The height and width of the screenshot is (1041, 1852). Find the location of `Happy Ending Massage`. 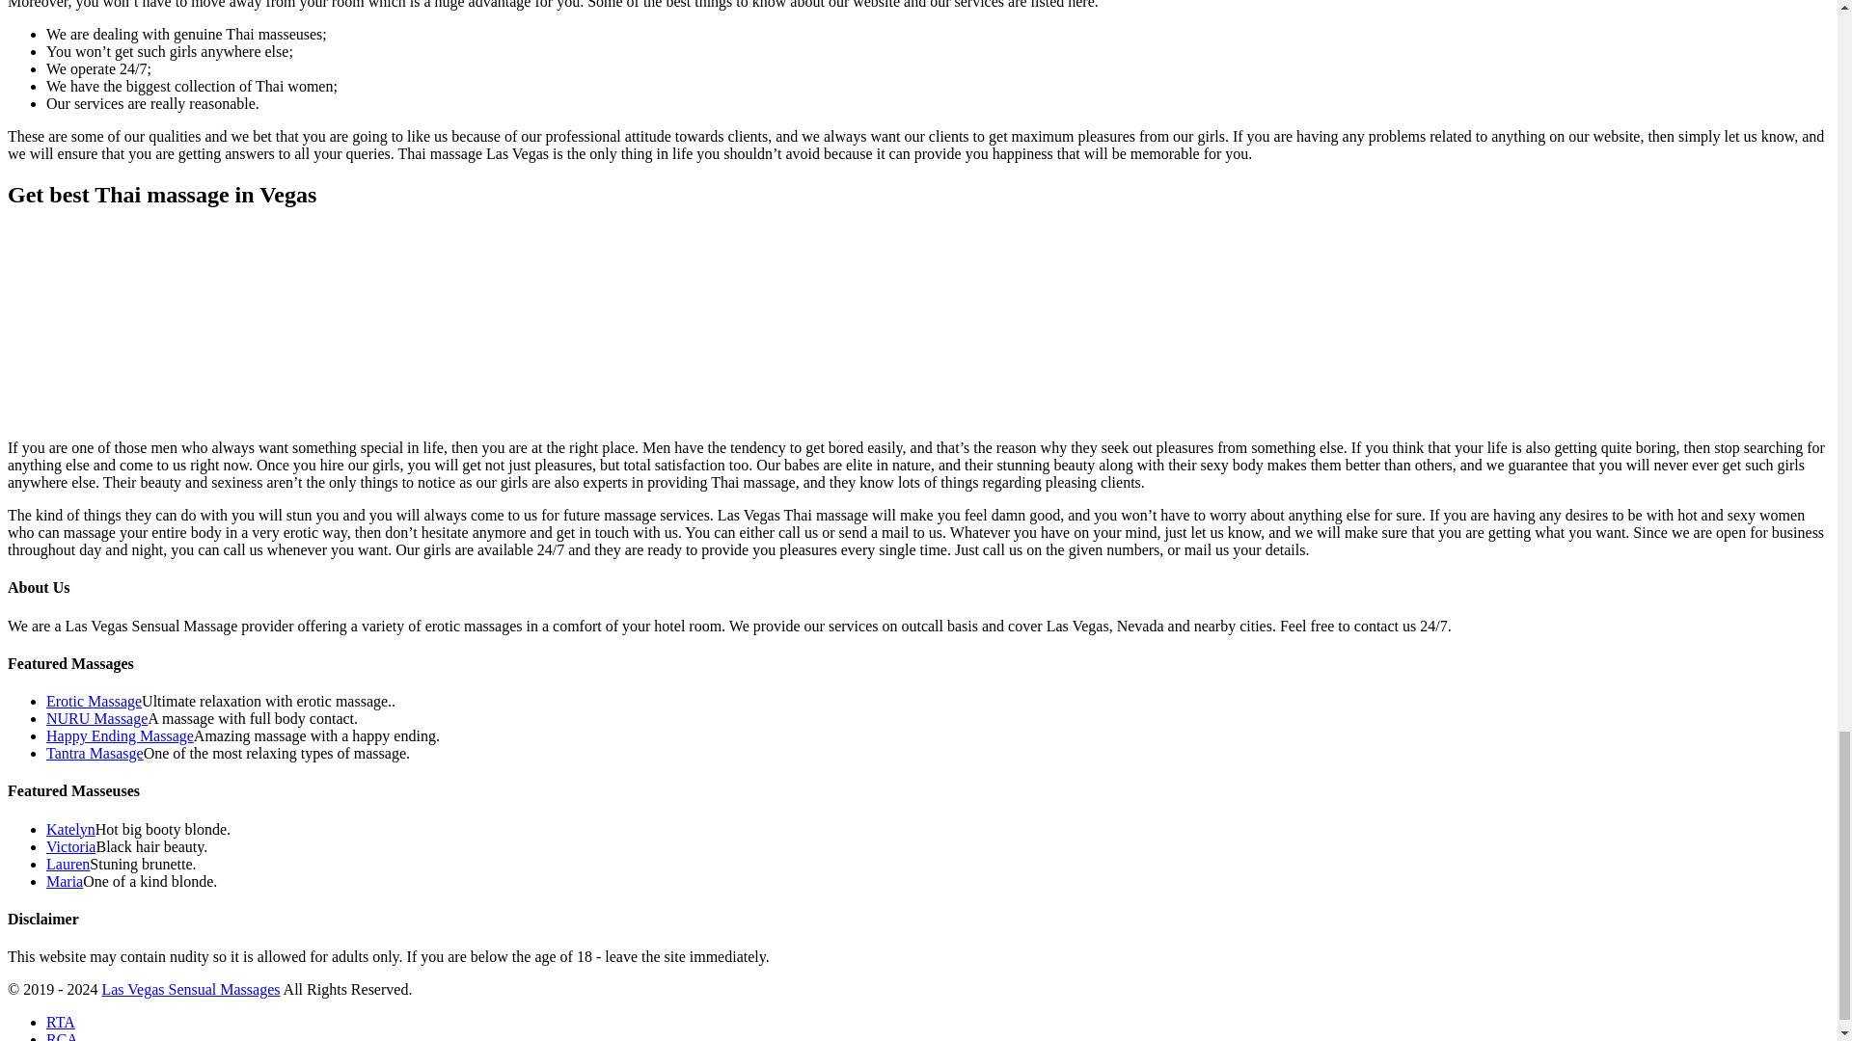

Happy Ending Massage is located at coordinates (120, 735).